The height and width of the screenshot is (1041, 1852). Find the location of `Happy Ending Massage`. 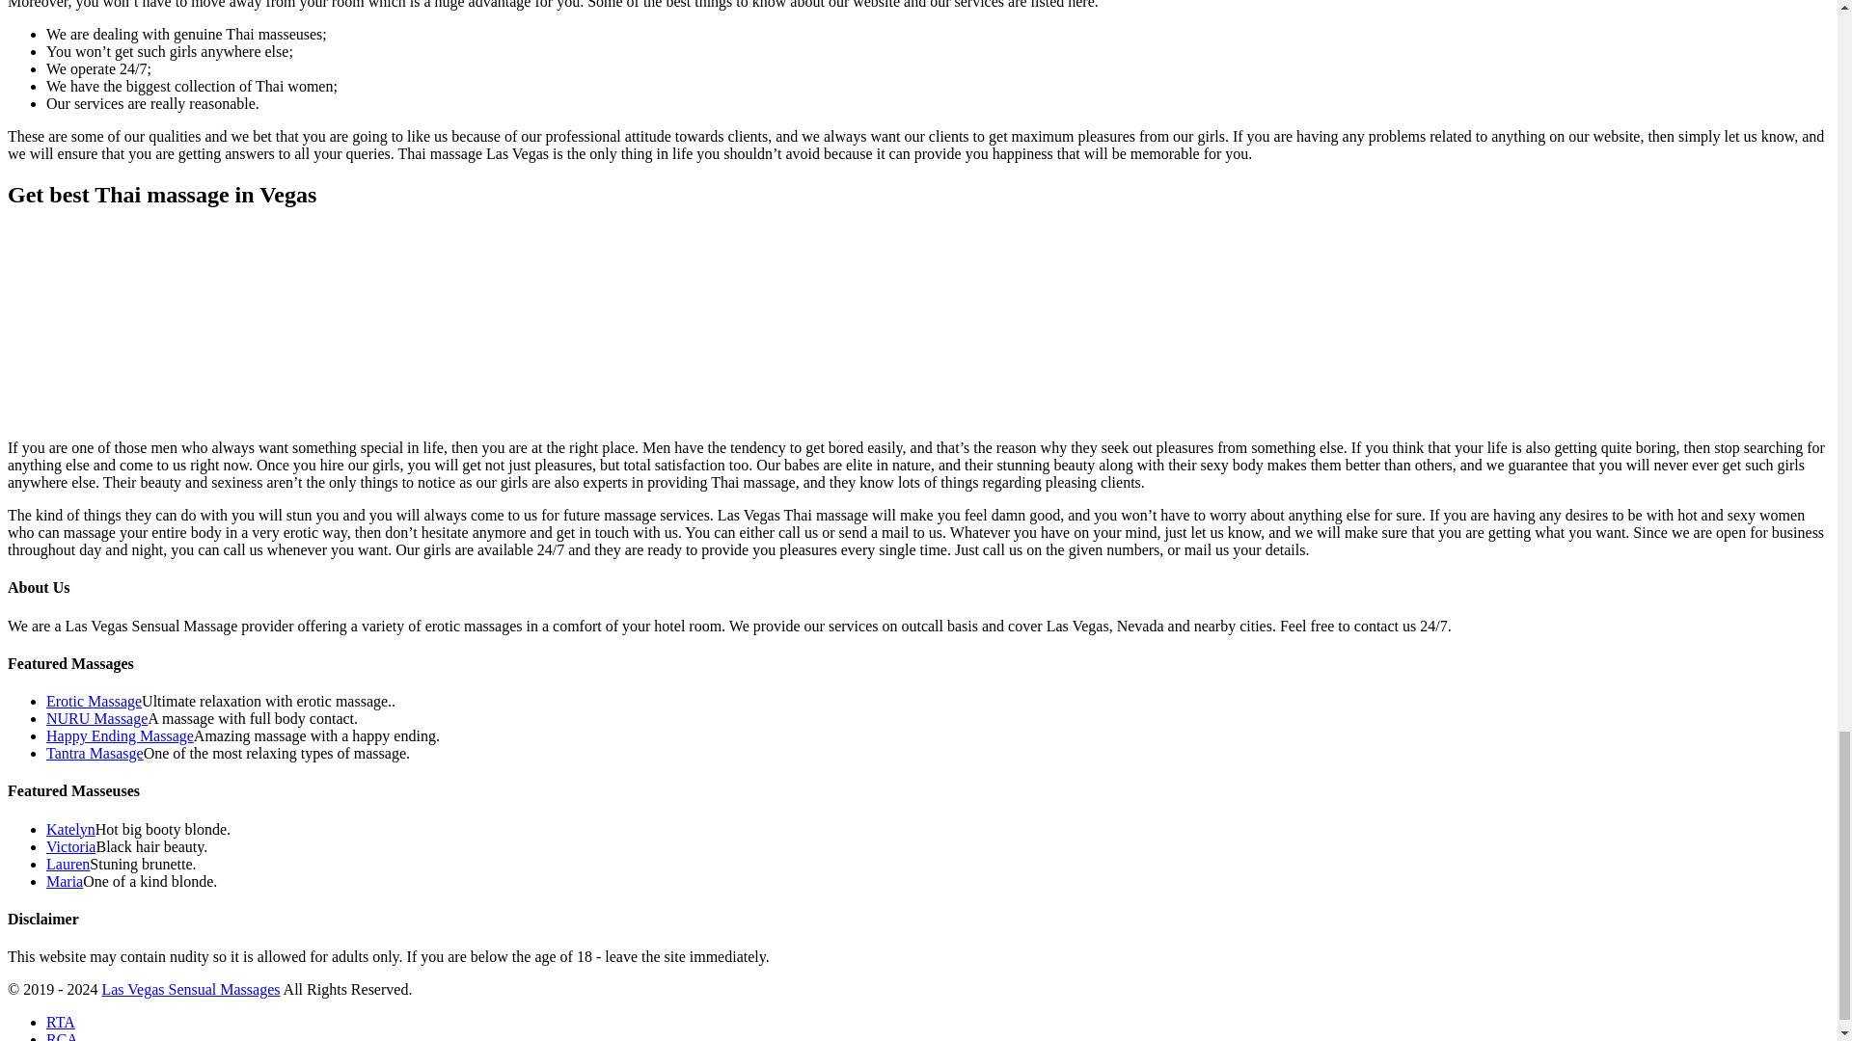

Happy Ending Massage is located at coordinates (120, 735).